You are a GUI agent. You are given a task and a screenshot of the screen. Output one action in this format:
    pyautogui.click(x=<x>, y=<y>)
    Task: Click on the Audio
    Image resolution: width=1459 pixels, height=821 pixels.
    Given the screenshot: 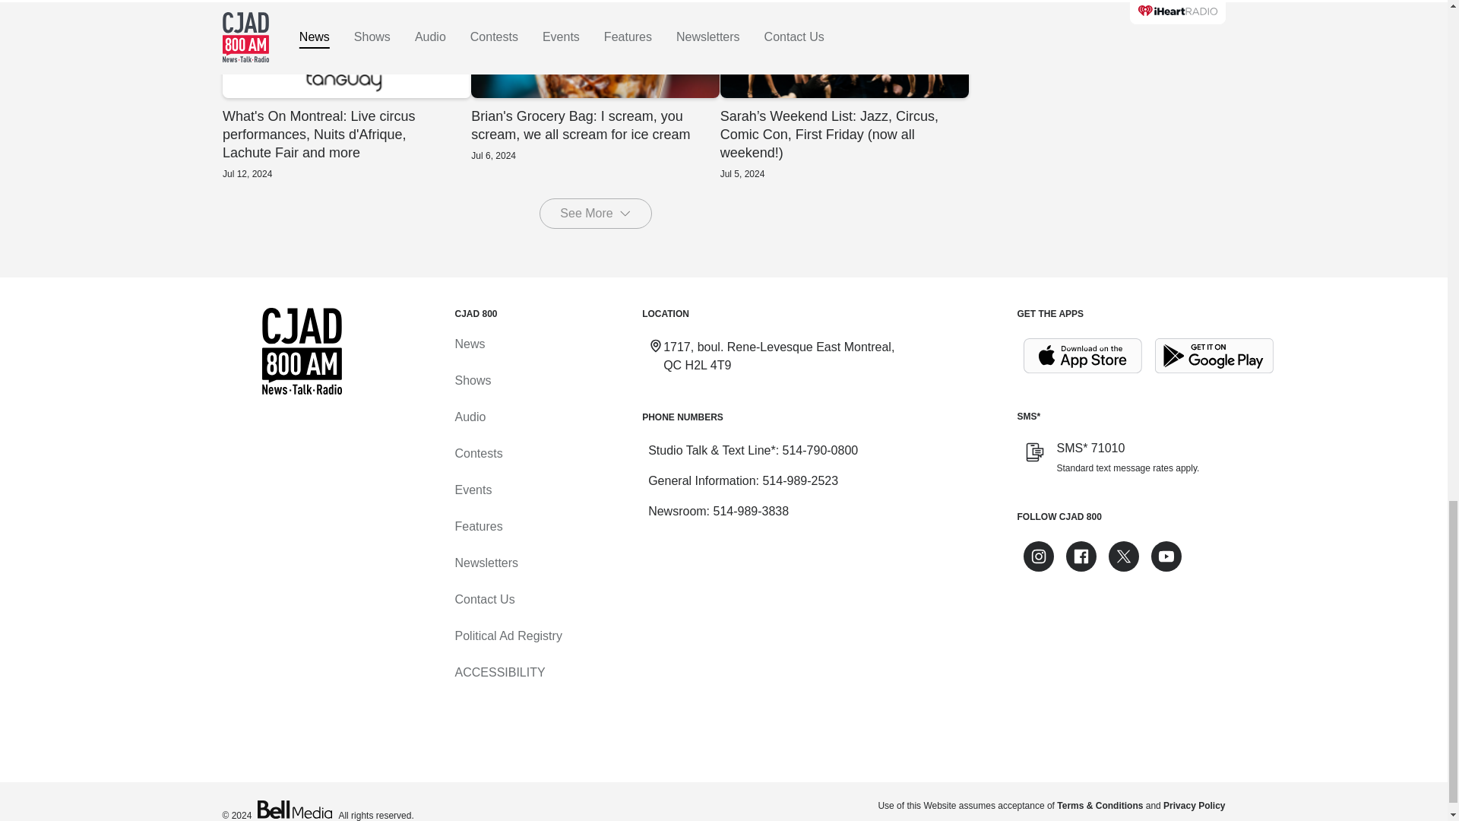 What is the action you would take?
    pyautogui.click(x=470, y=417)
    